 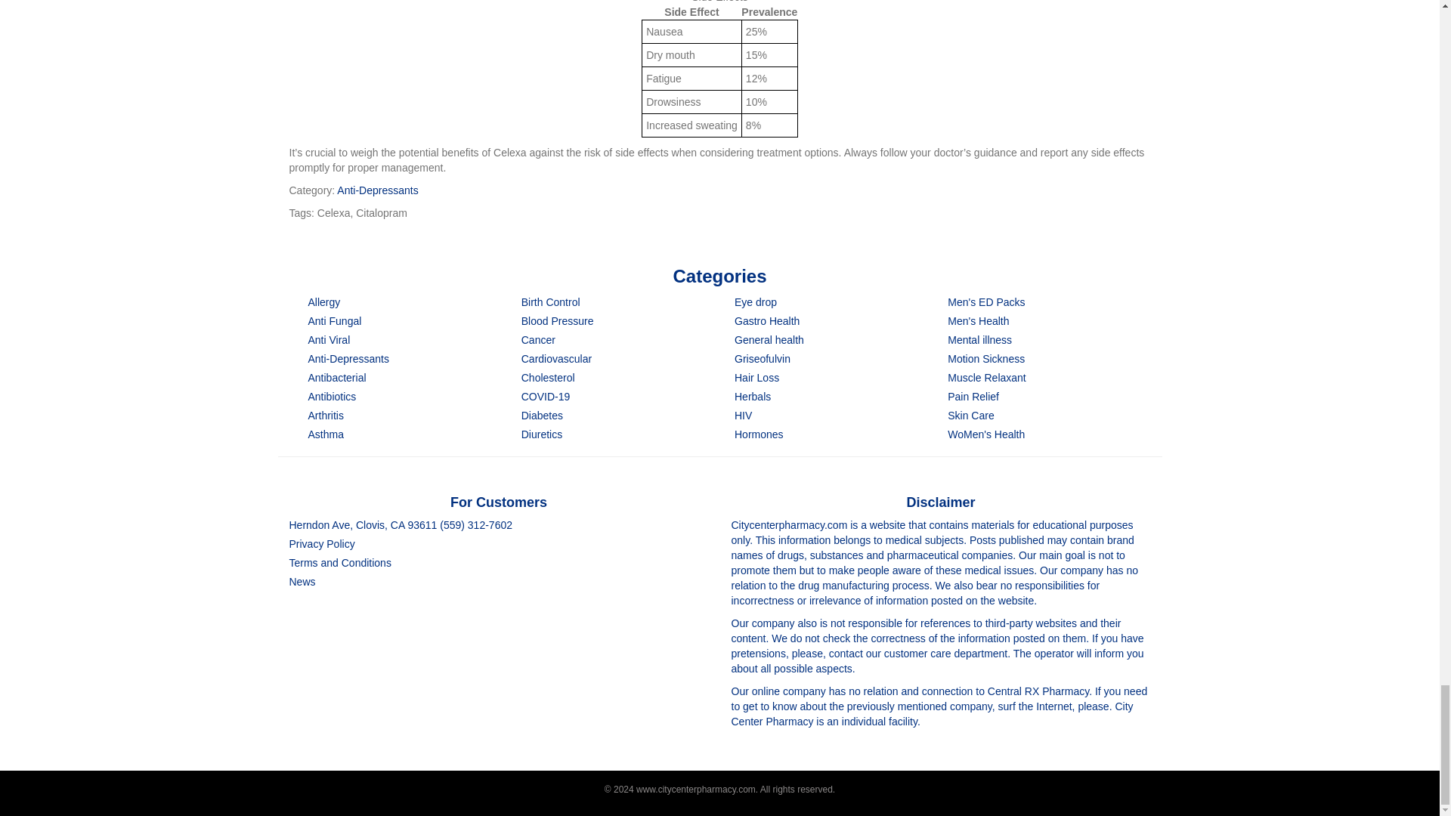 I want to click on Arthritis, so click(x=326, y=416).